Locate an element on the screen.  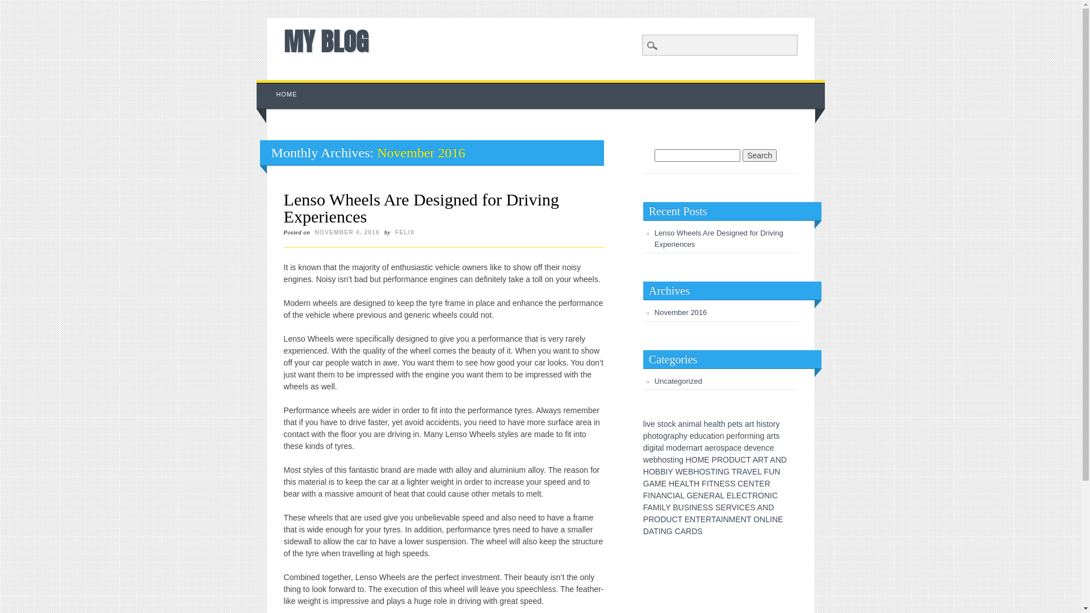
m is located at coordinates (751, 436).